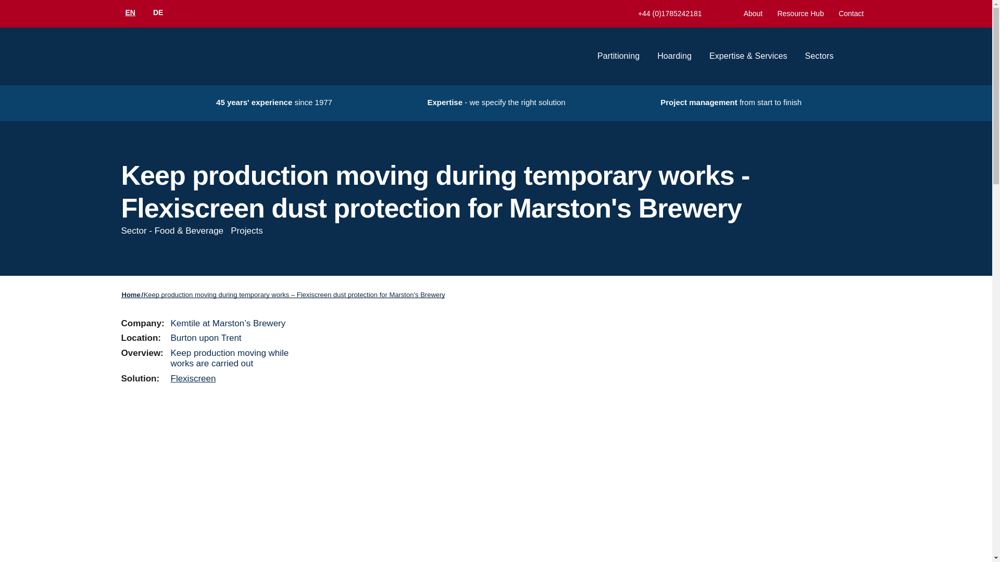  Describe the element at coordinates (165, 415) in the screenshot. I see `Facebook` at that location.